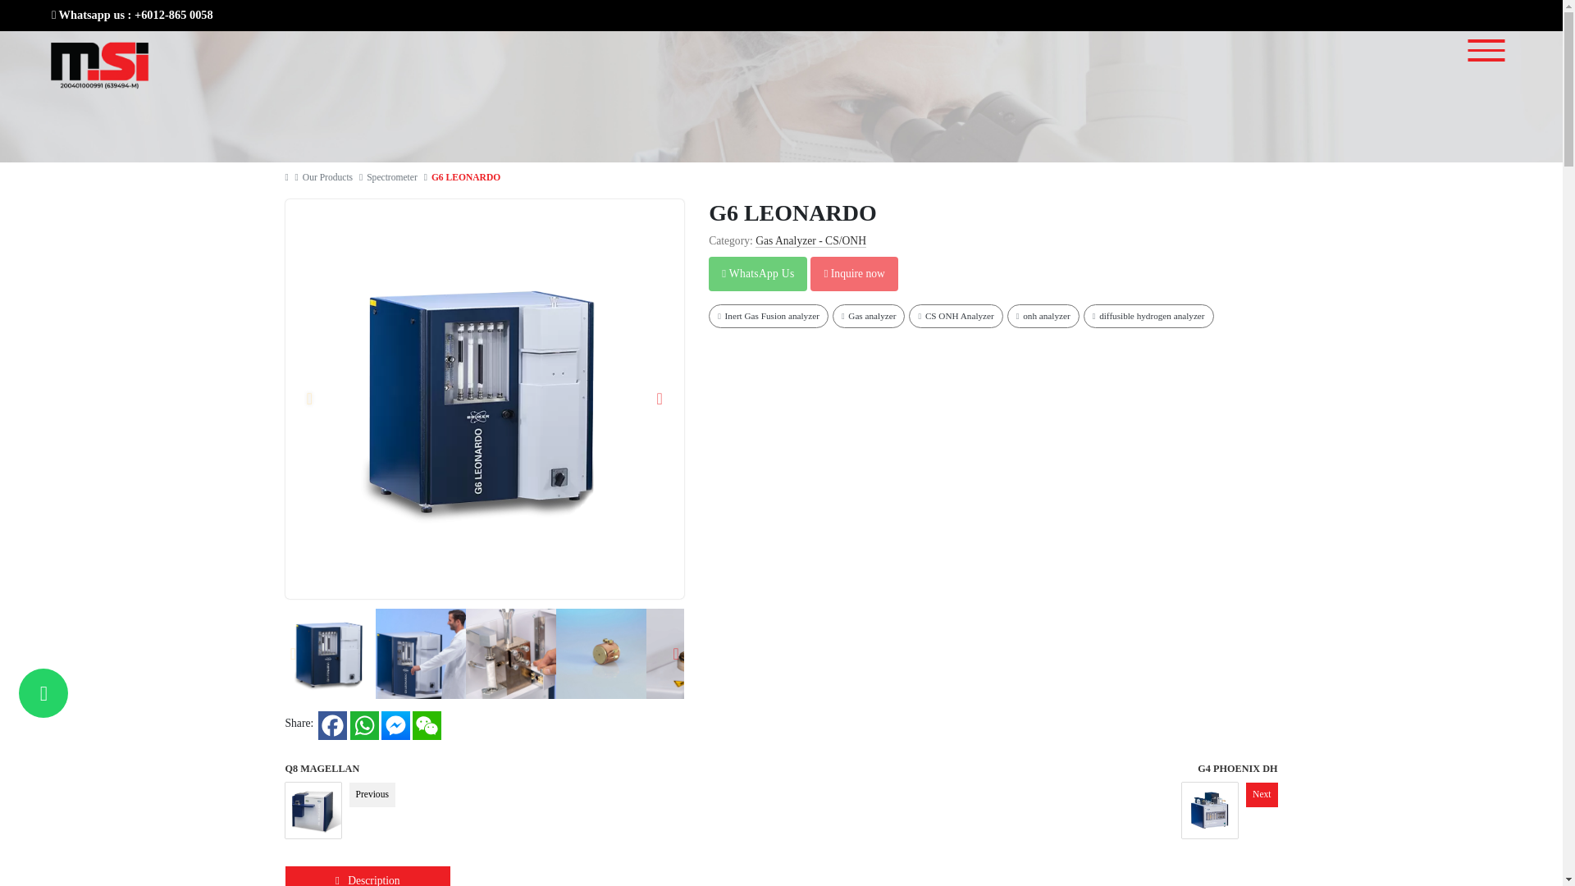 The height and width of the screenshot is (886, 1575). Describe the element at coordinates (310, 399) in the screenshot. I see `Previous` at that location.